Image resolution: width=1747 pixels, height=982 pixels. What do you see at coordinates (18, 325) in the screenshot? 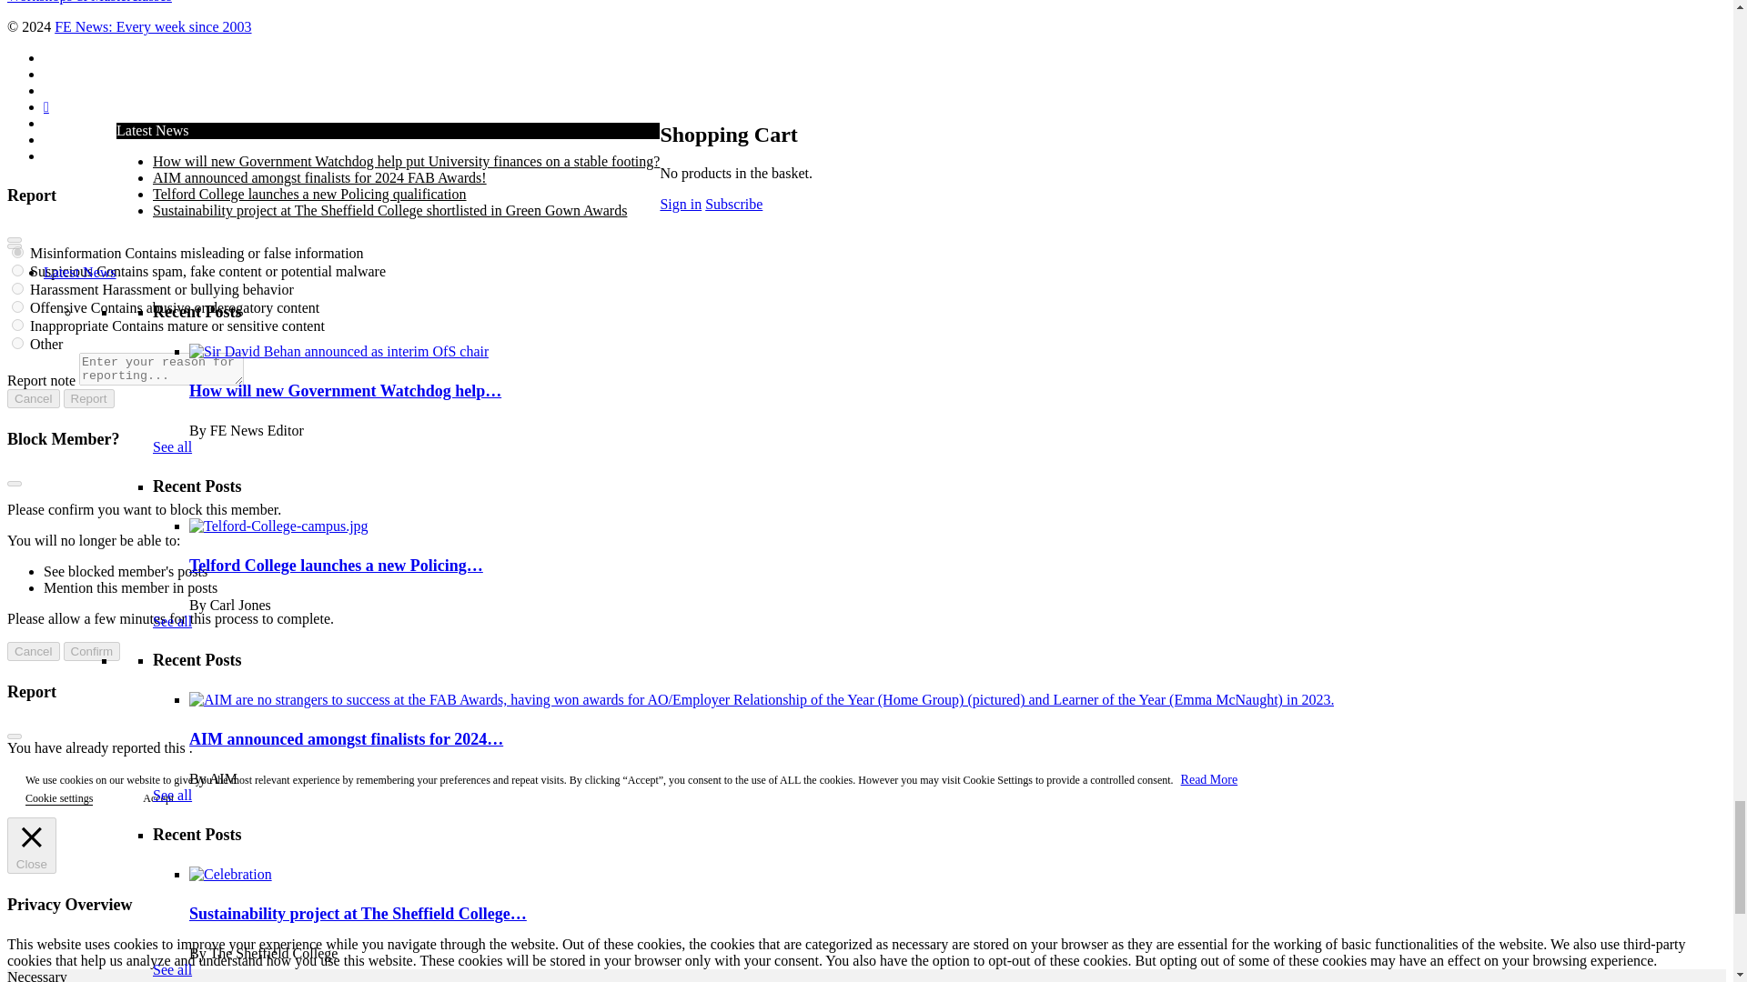
I see `41895` at bounding box center [18, 325].